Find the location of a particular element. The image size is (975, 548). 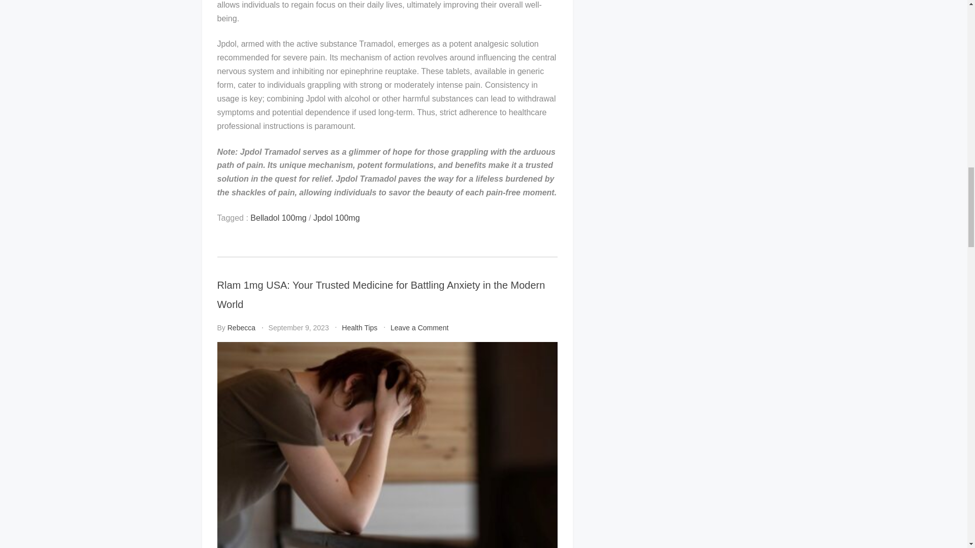

September 9, 2023 is located at coordinates (299, 328).